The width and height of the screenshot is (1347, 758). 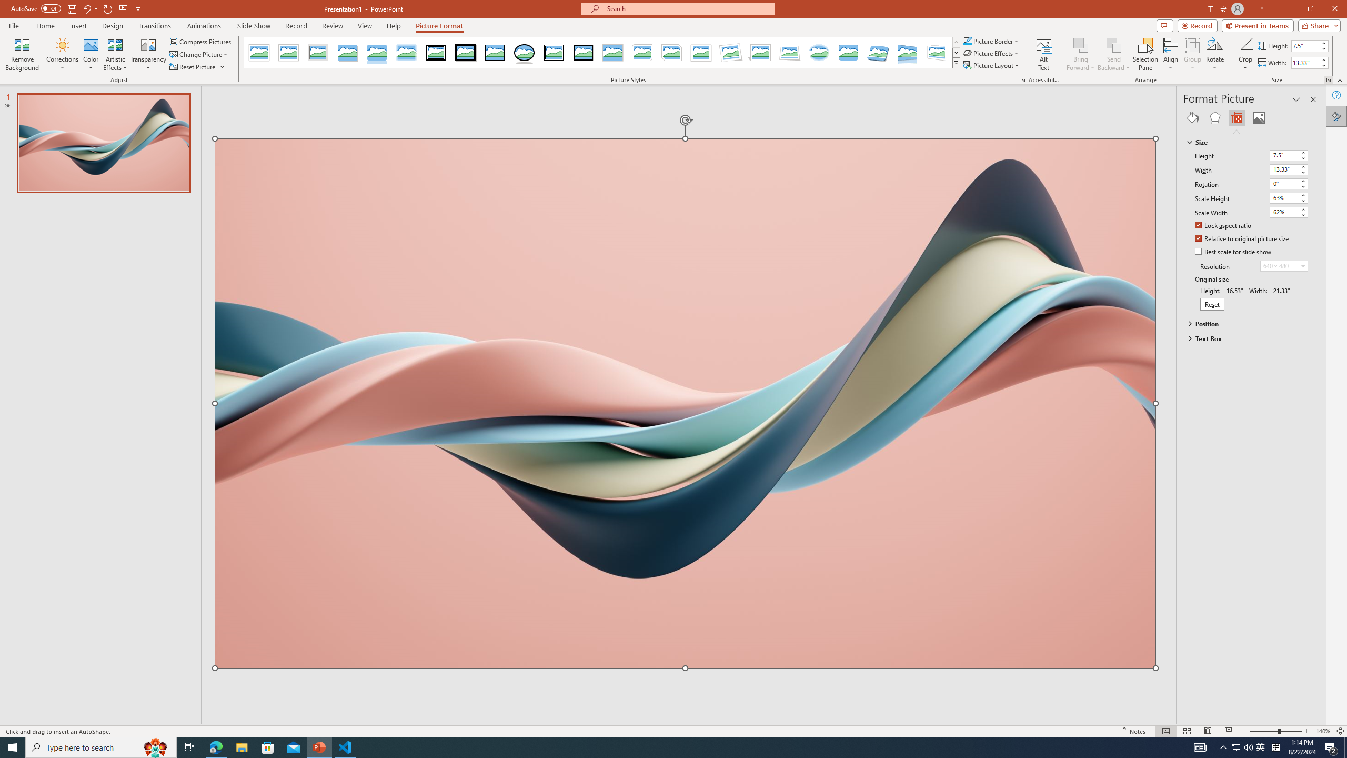 I want to click on Class: NetUIScrollBar, so click(x=1314, y=426).